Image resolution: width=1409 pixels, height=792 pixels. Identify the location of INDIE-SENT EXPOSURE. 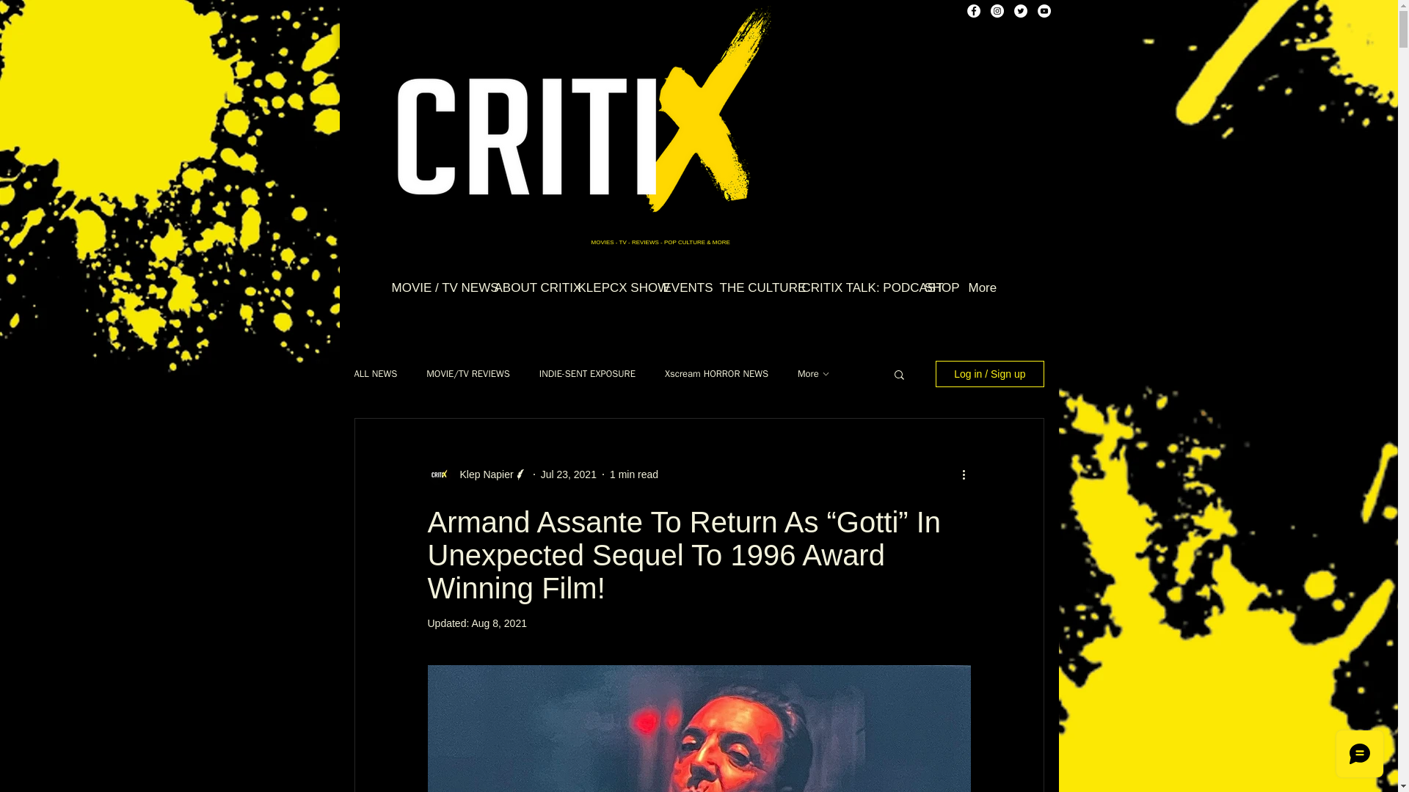
(587, 374).